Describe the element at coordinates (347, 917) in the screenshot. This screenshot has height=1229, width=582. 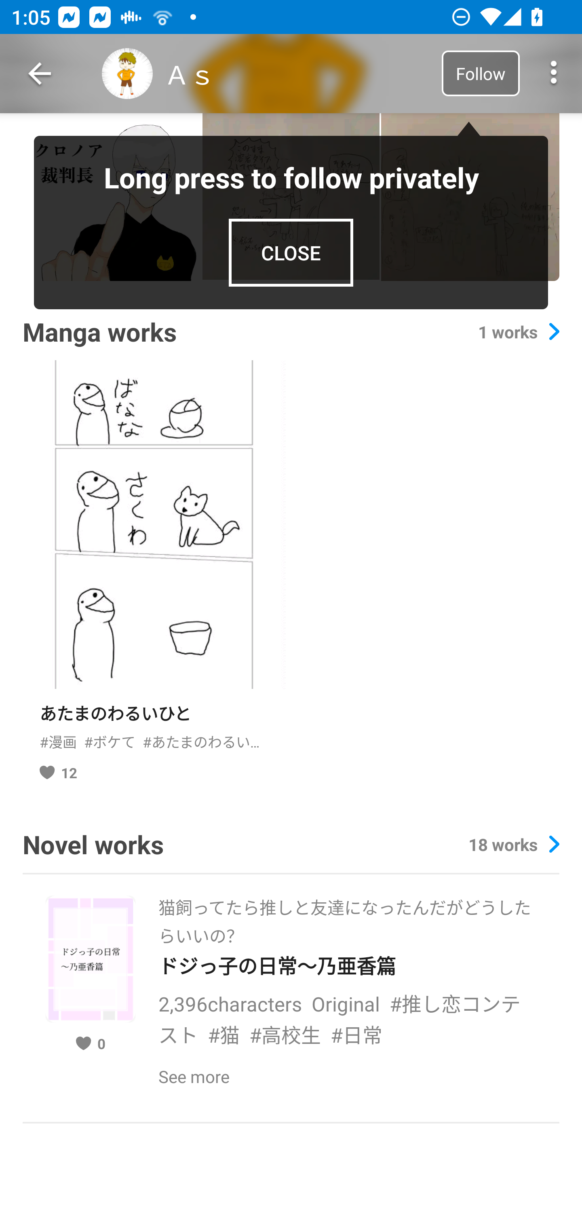
I see `猫飼ってたら推しと友達になったんだがどうしたらいいの？` at that location.